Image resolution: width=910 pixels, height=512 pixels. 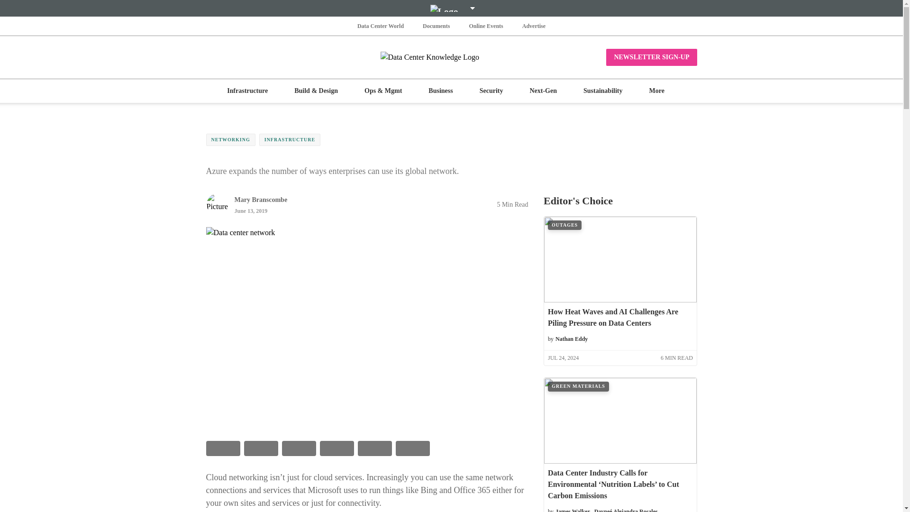 What do you see at coordinates (485, 26) in the screenshot?
I see `Online Events` at bounding box center [485, 26].